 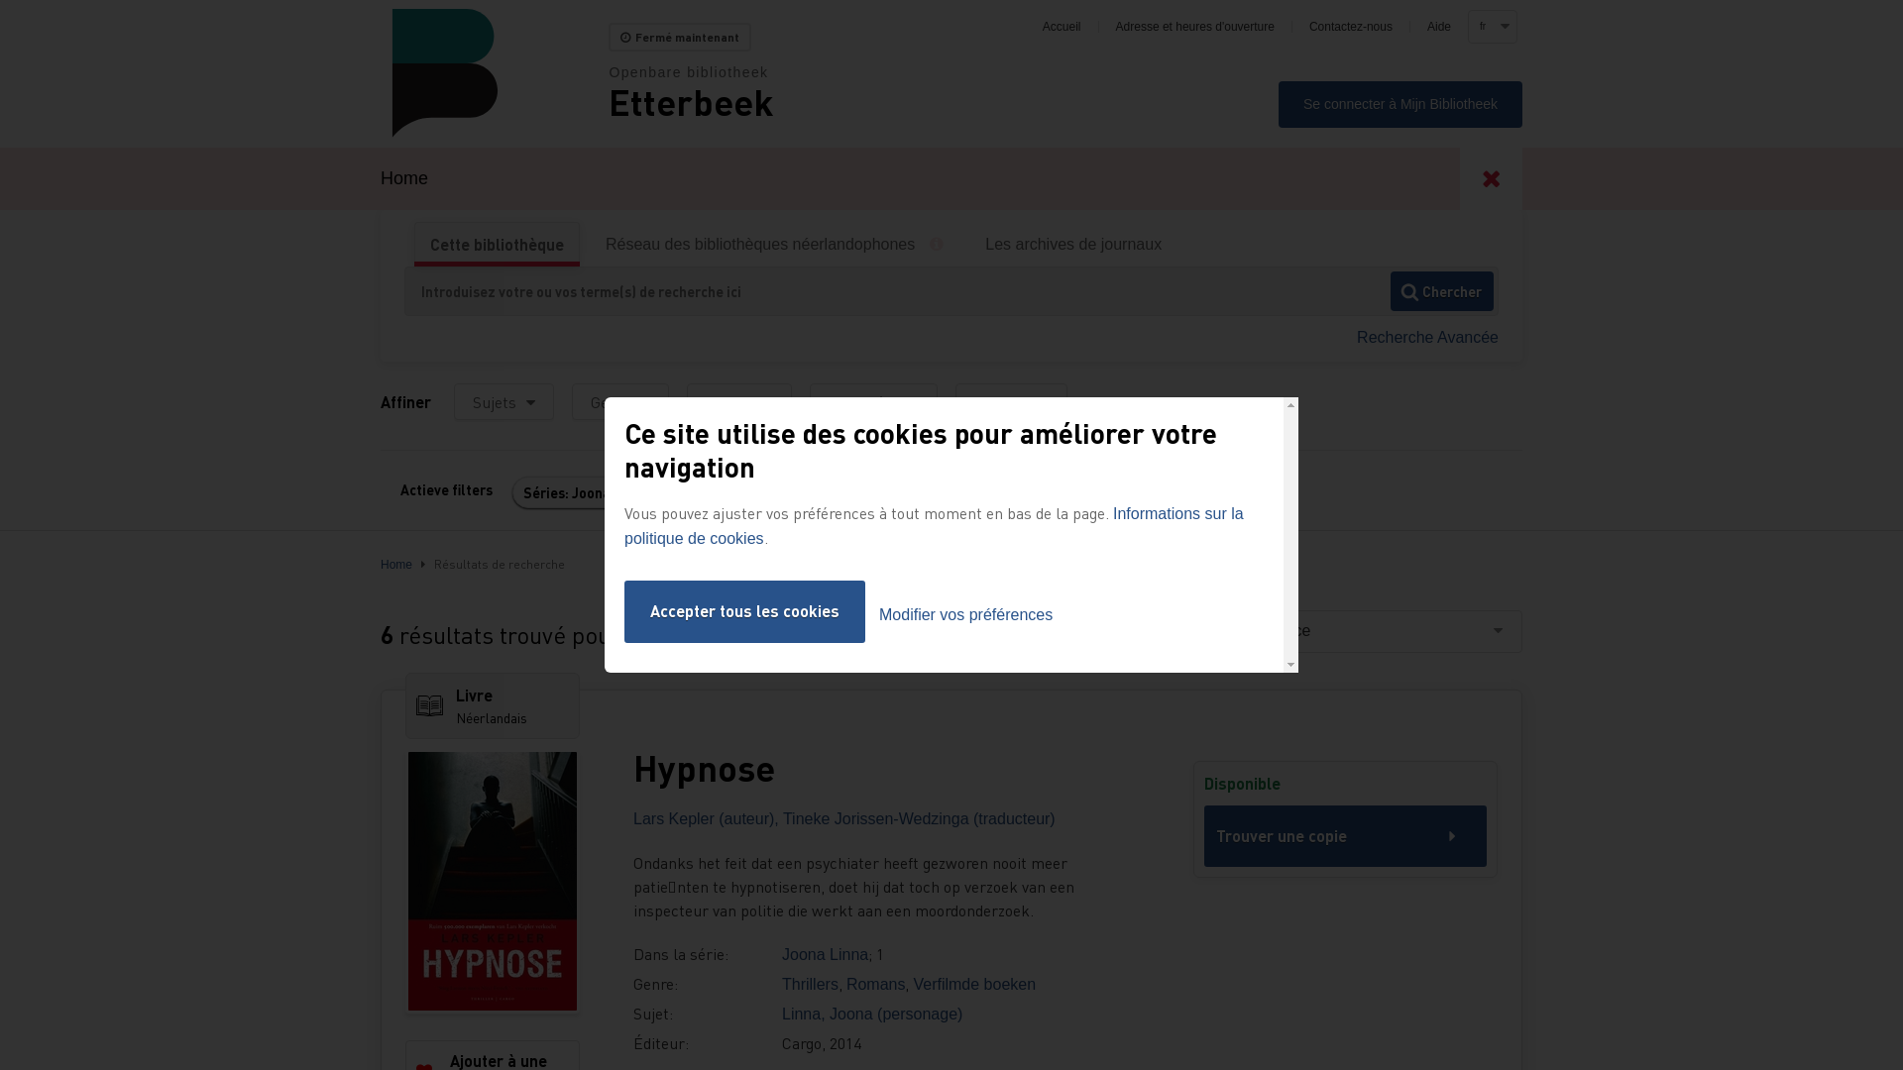 I want to click on Plus d'information, so click(x=944, y=245).